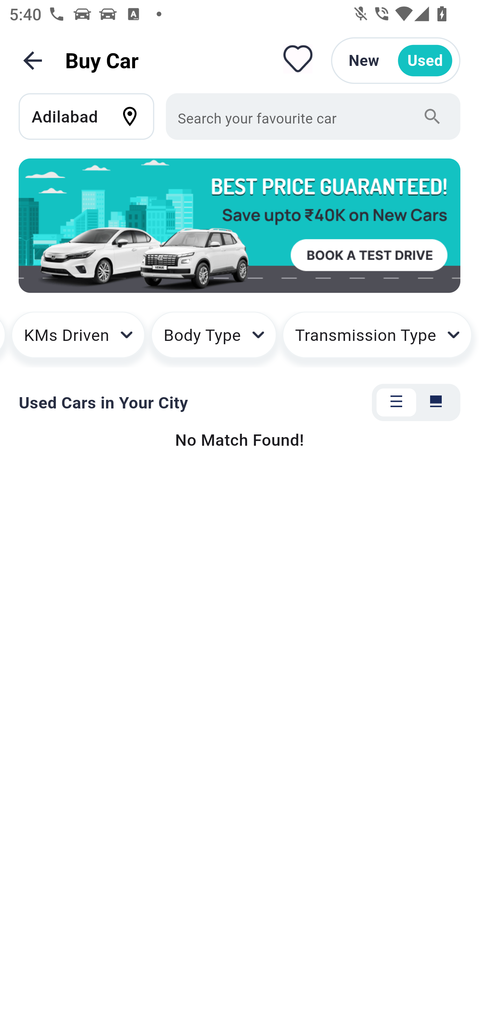 The height and width of the screenshot is (1012, 479). What do you see at coordinates (78, 340) in the screenshot?
I see `KMs Driven` at bounding box center [78, 340].